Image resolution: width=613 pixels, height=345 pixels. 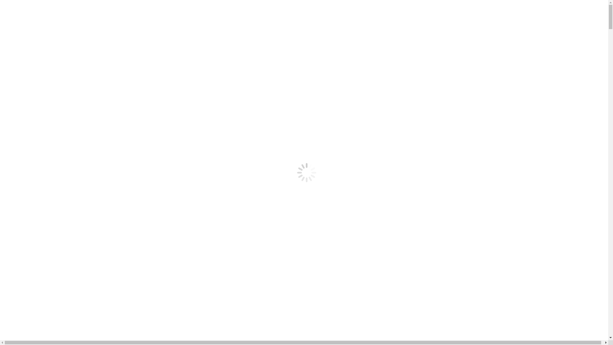 I want to click on Pain, so click(x=140, y=312).